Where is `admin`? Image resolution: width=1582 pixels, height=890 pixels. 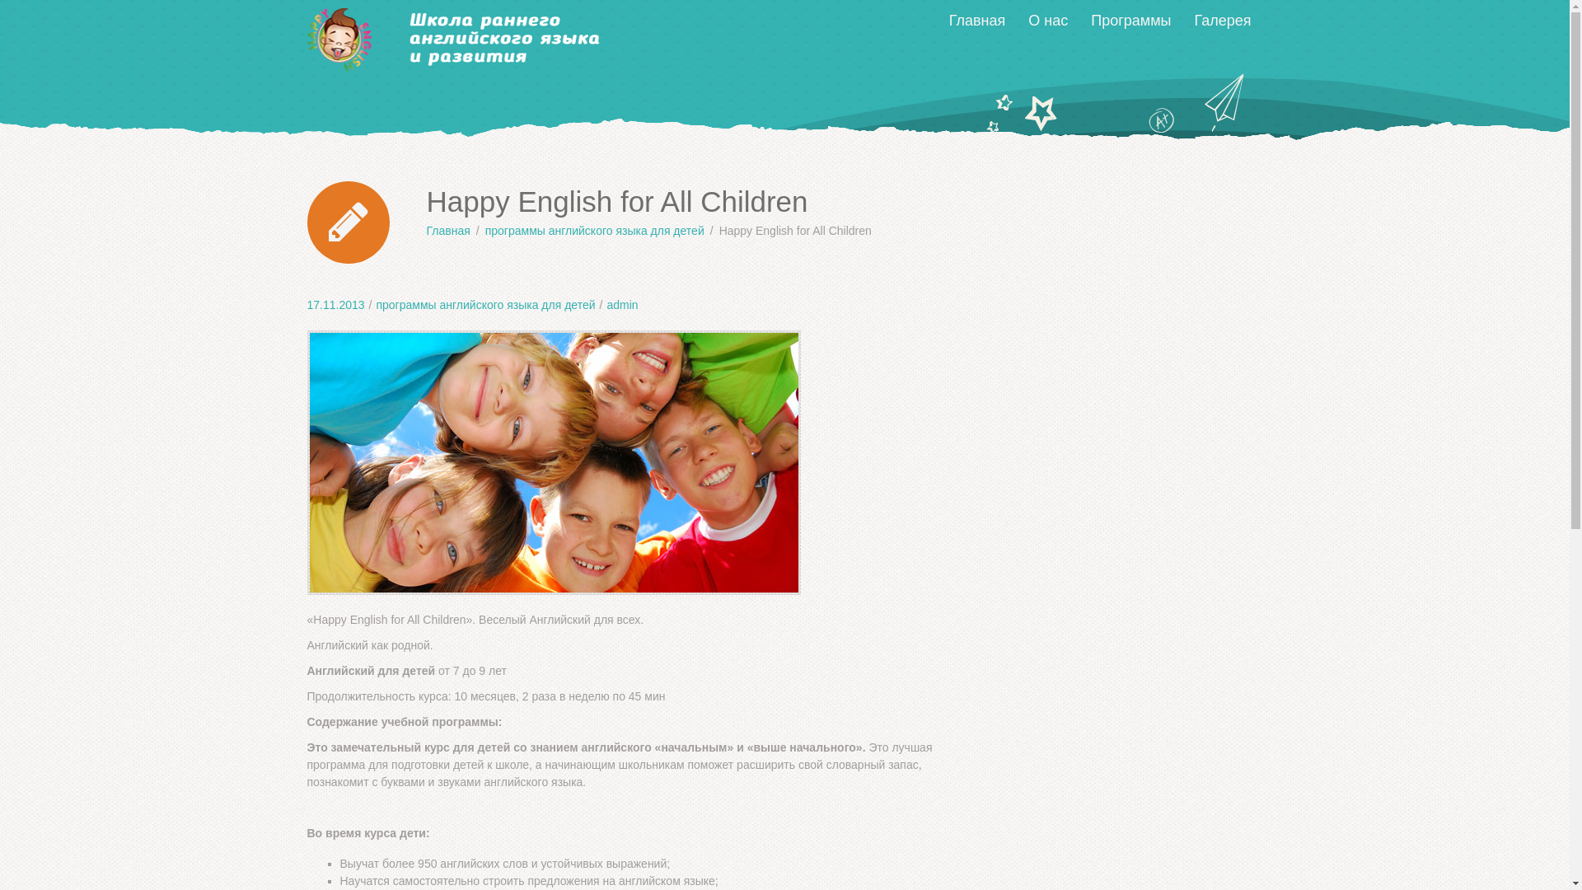 admin is located at coordinates (622, 305).